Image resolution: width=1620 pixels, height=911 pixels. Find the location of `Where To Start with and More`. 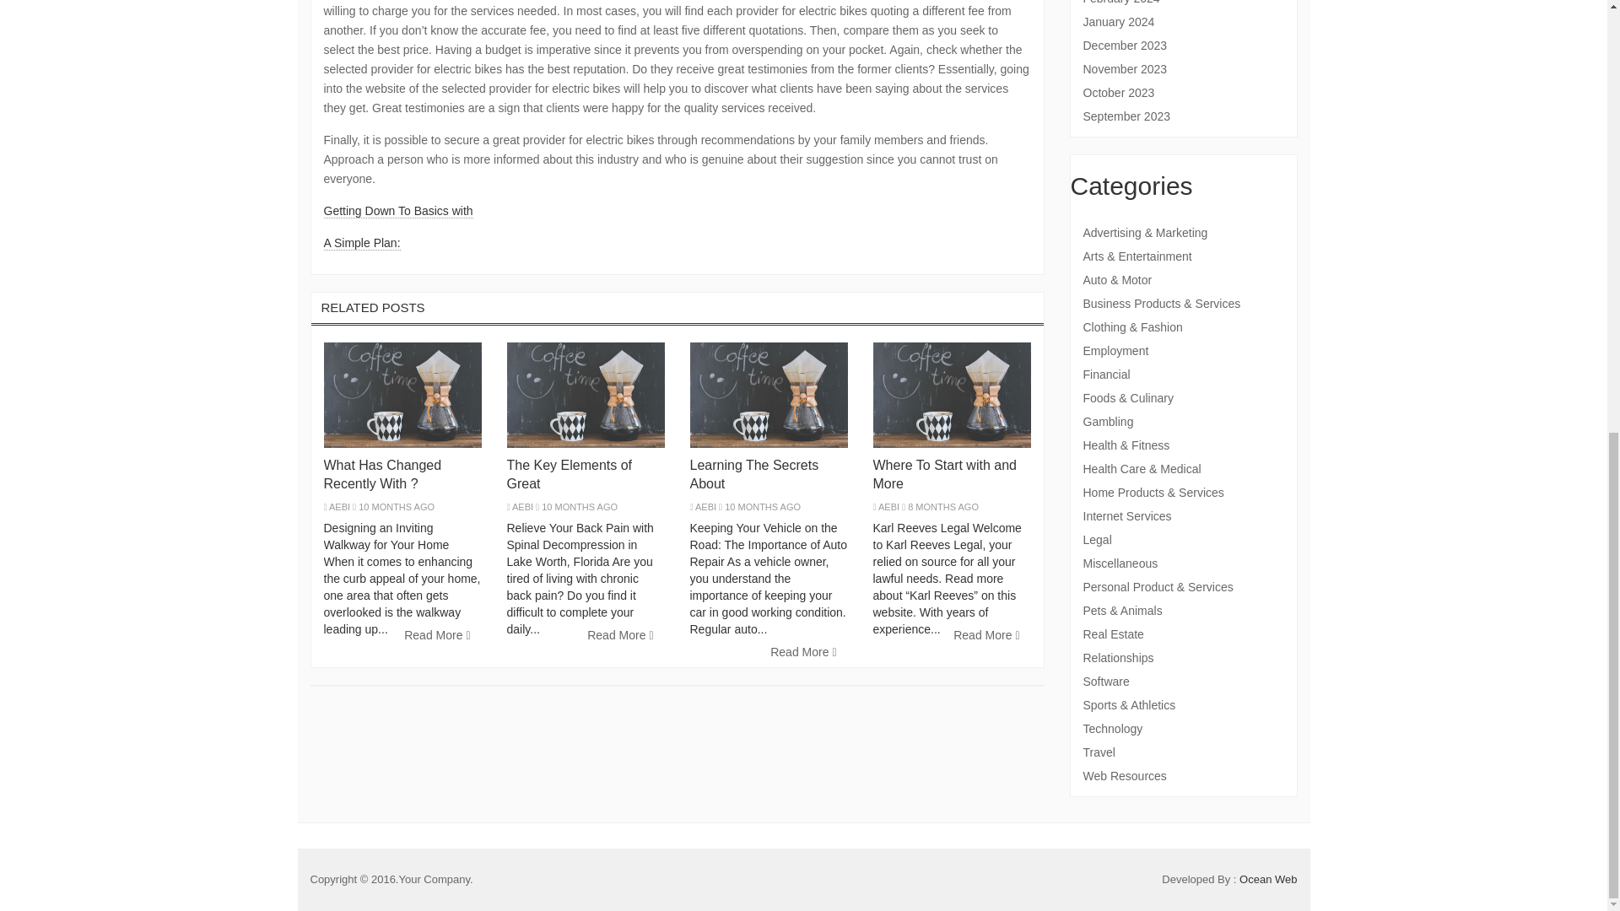

Where To Start with and More is located at coordinates (943, 474).